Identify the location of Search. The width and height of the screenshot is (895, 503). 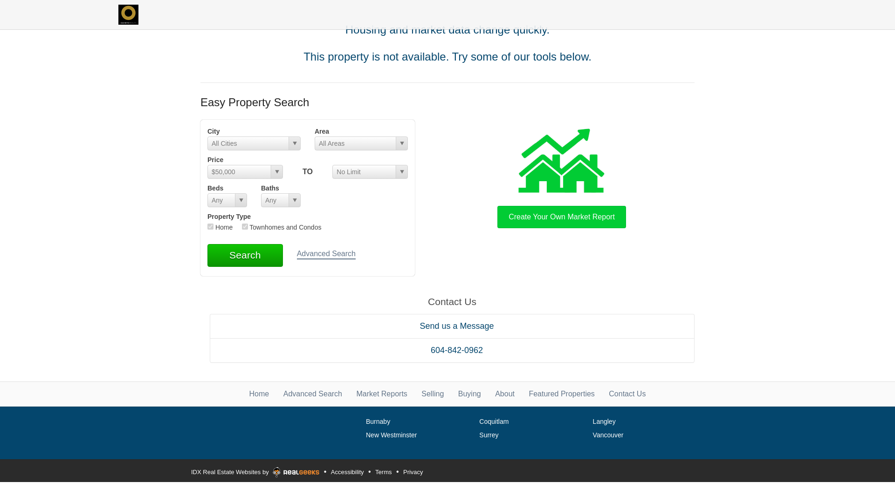
(245, 255).